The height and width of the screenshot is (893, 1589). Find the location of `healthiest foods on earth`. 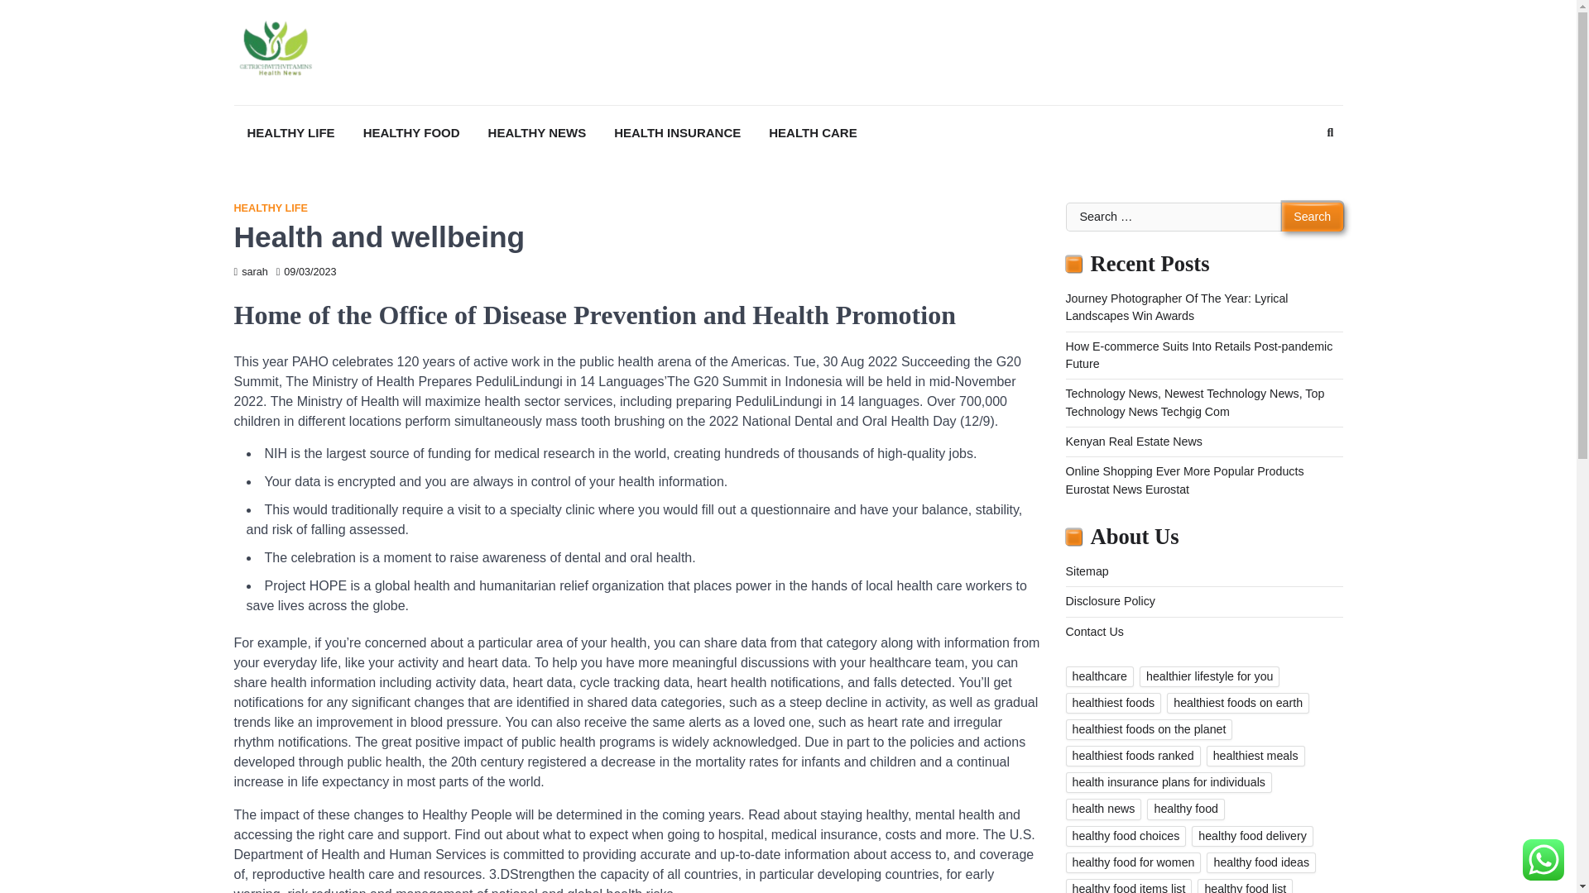

healthiest foods on earth is located at coordinates (1238, 703).